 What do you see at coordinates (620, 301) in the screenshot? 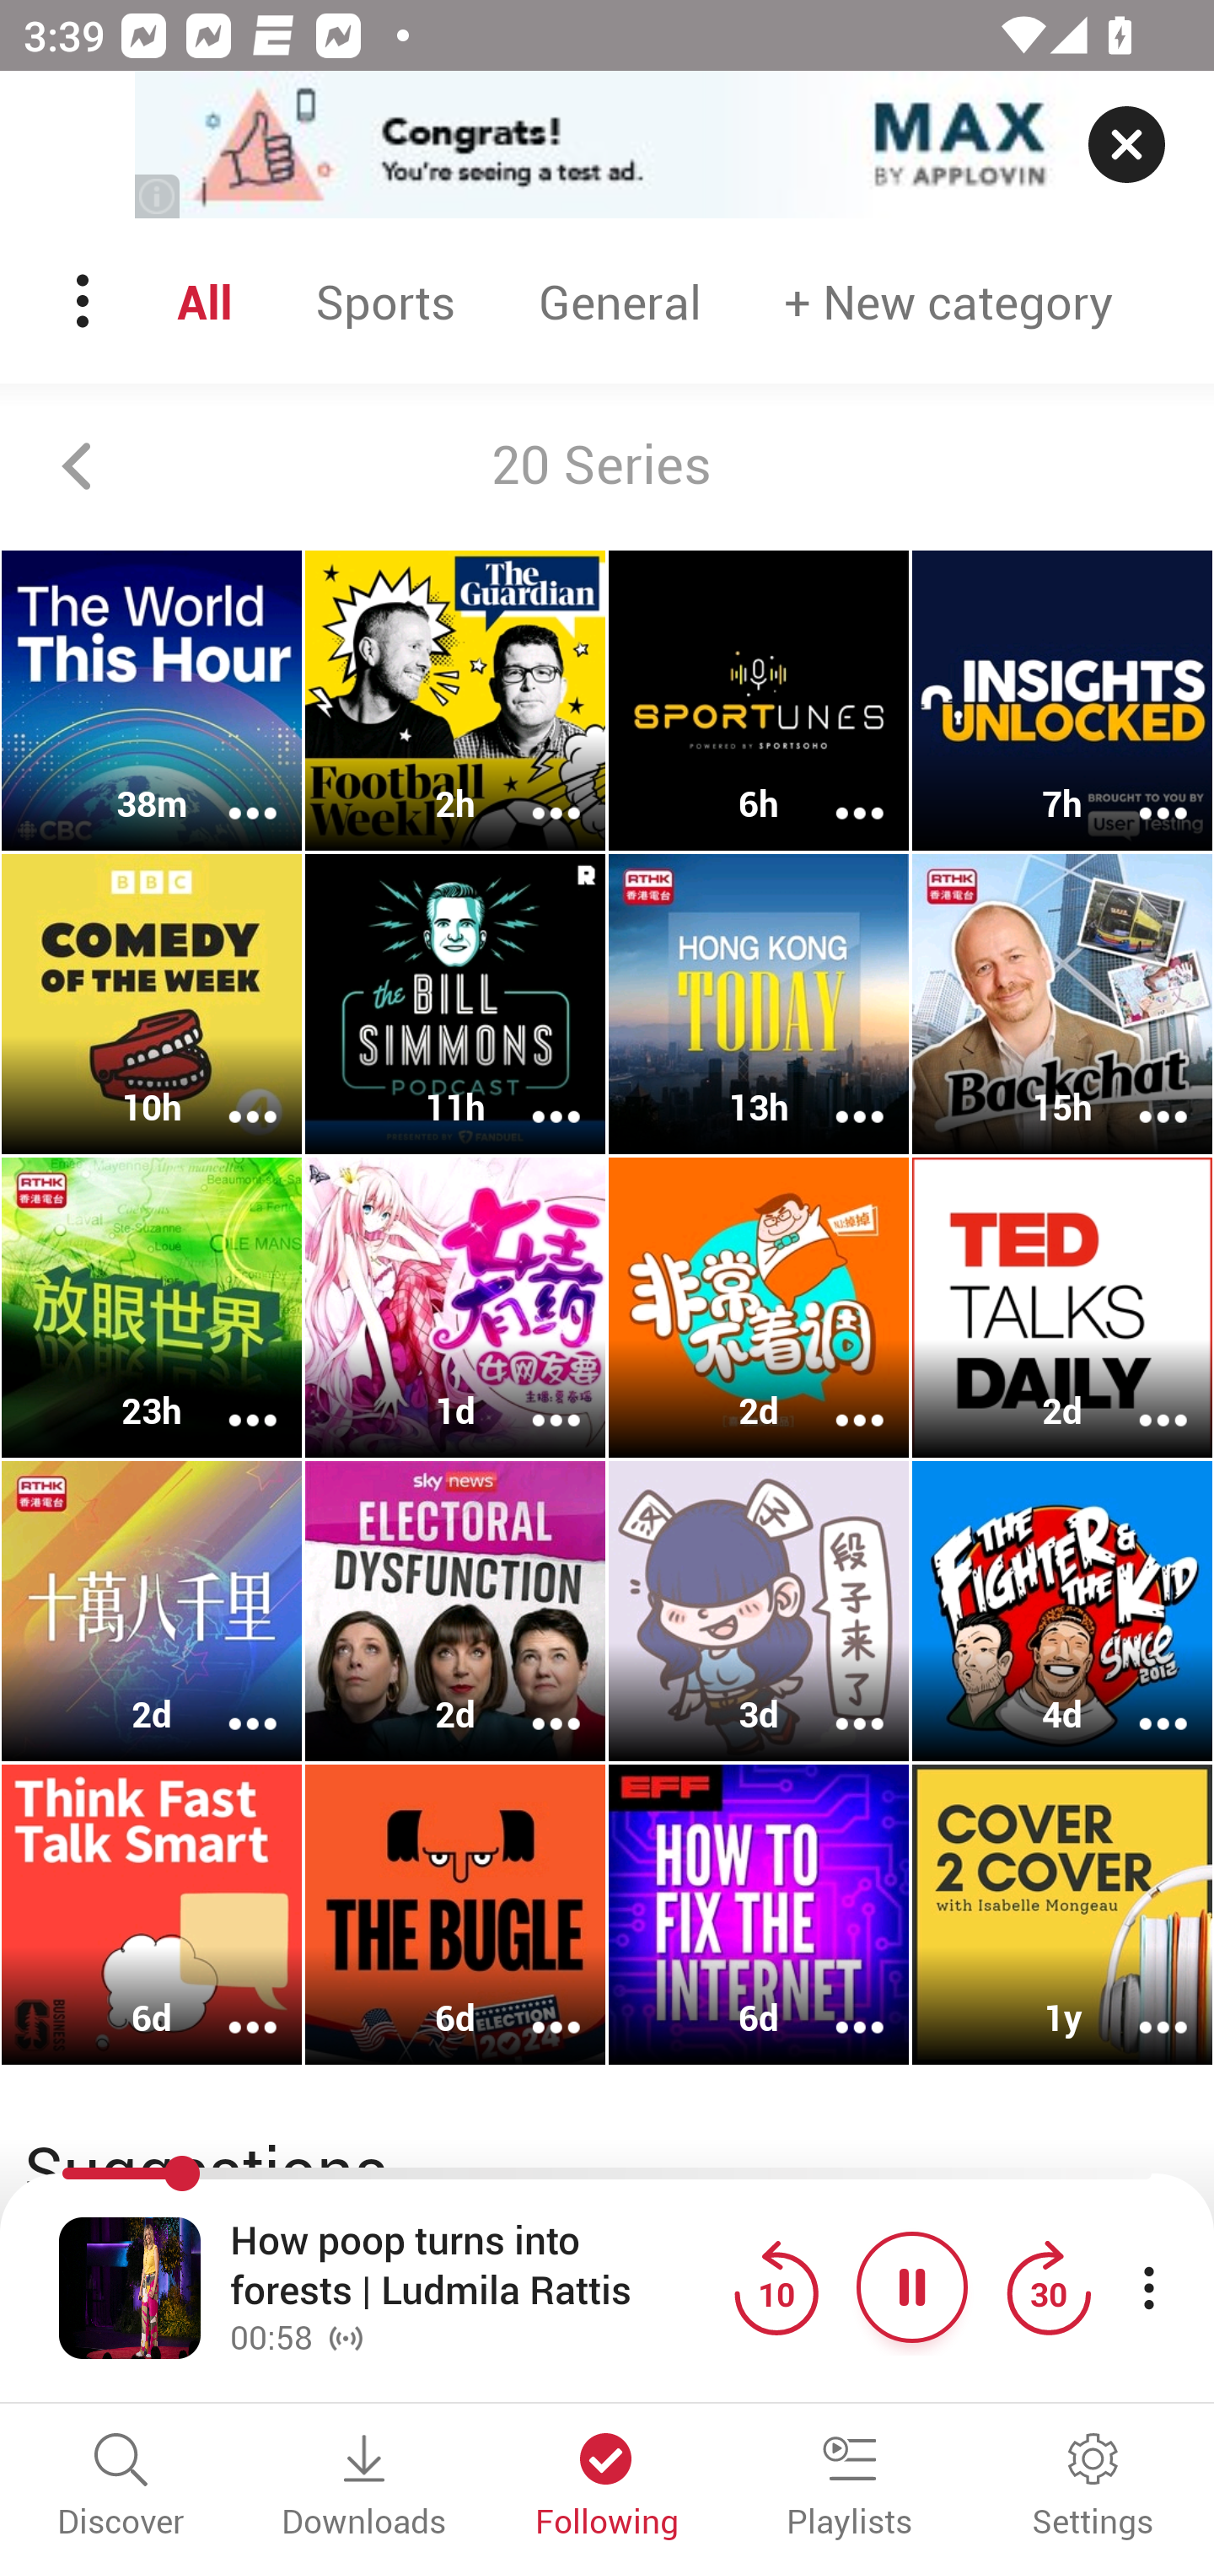
I see `General` at bounding box center [620, 301].